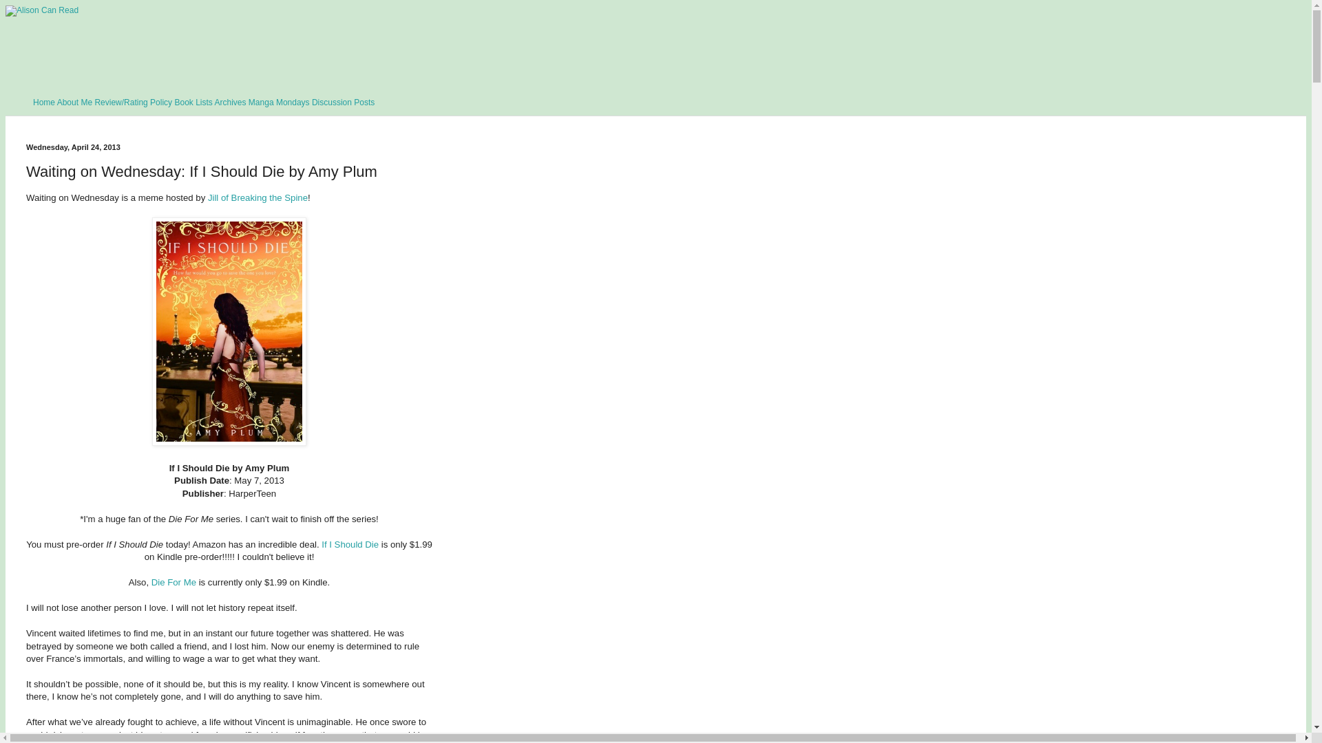 This screenshot has height=743, width=1322. Describe the element at coordinates (278, 102) in the screenshot. I see `Manga Mondays` at that location.